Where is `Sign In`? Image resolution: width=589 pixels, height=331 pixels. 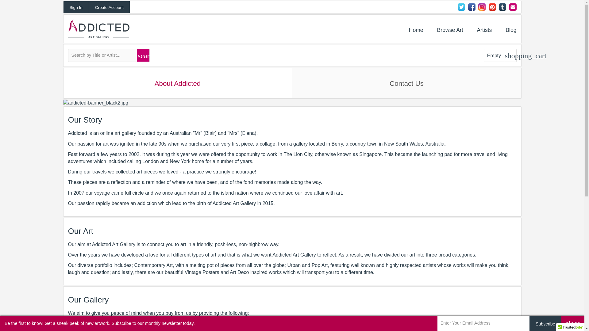 Sign In is located at coordinates (75, 7).